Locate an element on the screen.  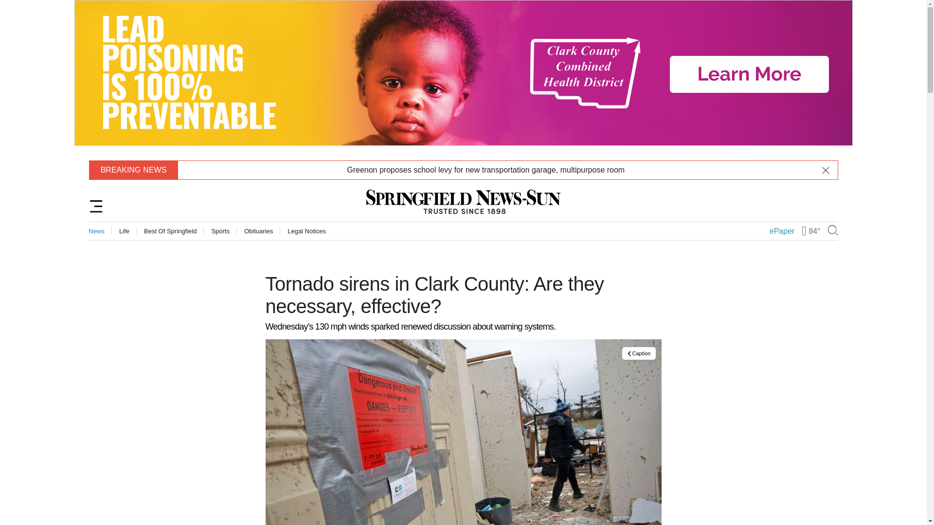
News is located at coordinates (96, 230).